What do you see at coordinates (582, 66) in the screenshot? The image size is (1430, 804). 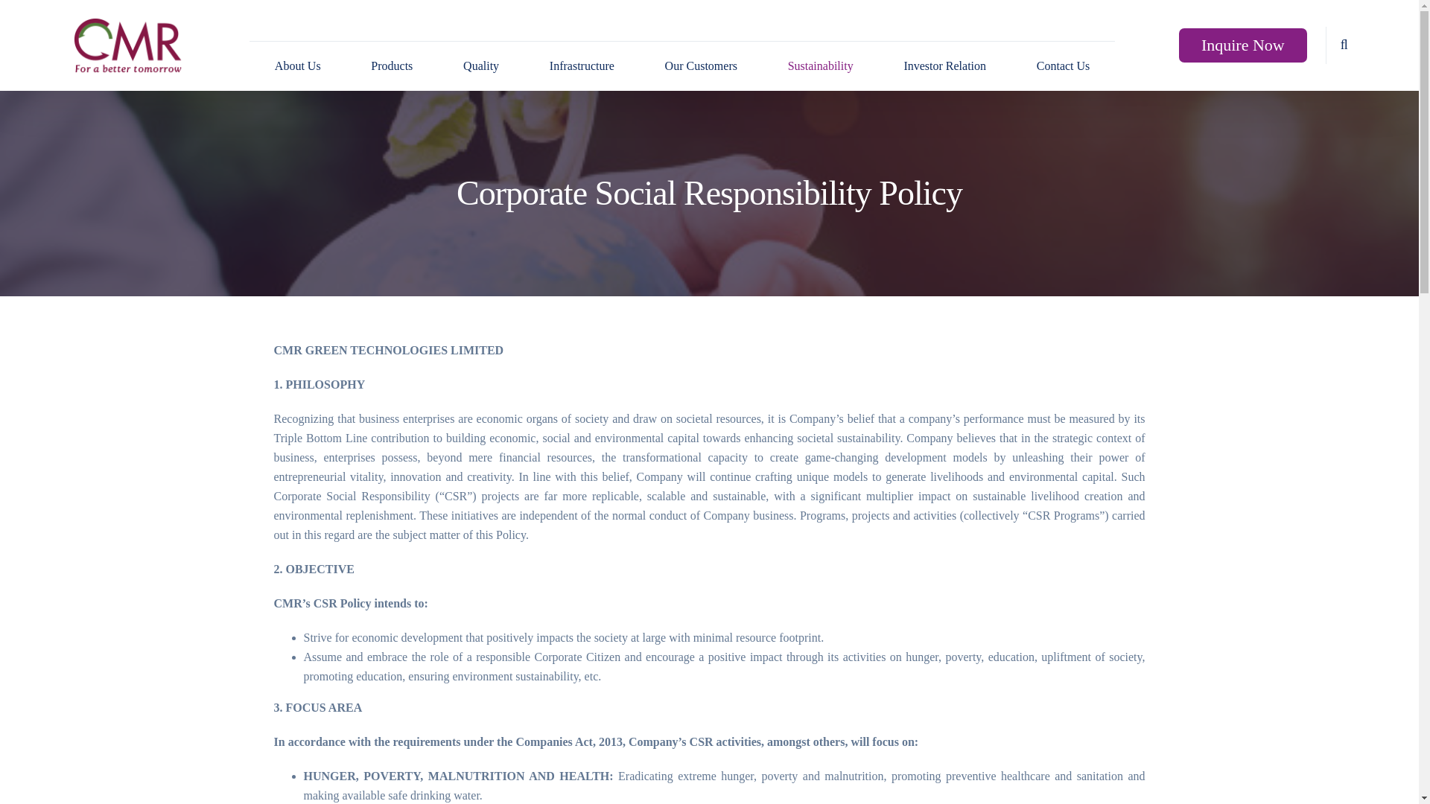 I see `Infrastructure` at bounding box center [582, 66].